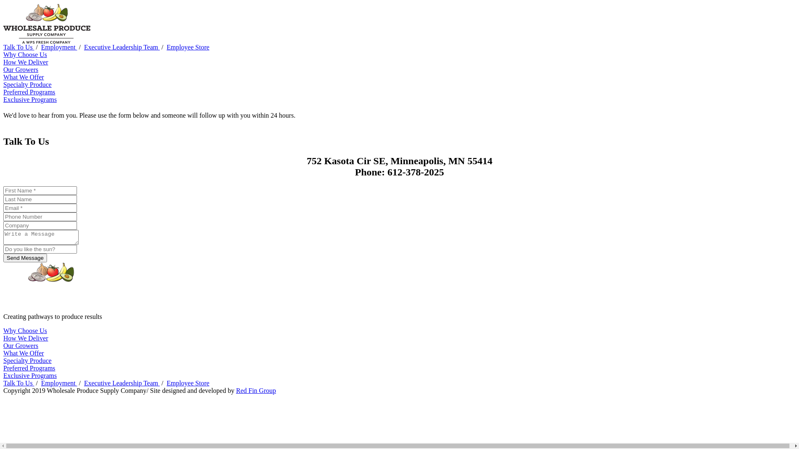 The width and height of the screenshot is (799, 449). I want to click on Send Message, so click(25, 258).